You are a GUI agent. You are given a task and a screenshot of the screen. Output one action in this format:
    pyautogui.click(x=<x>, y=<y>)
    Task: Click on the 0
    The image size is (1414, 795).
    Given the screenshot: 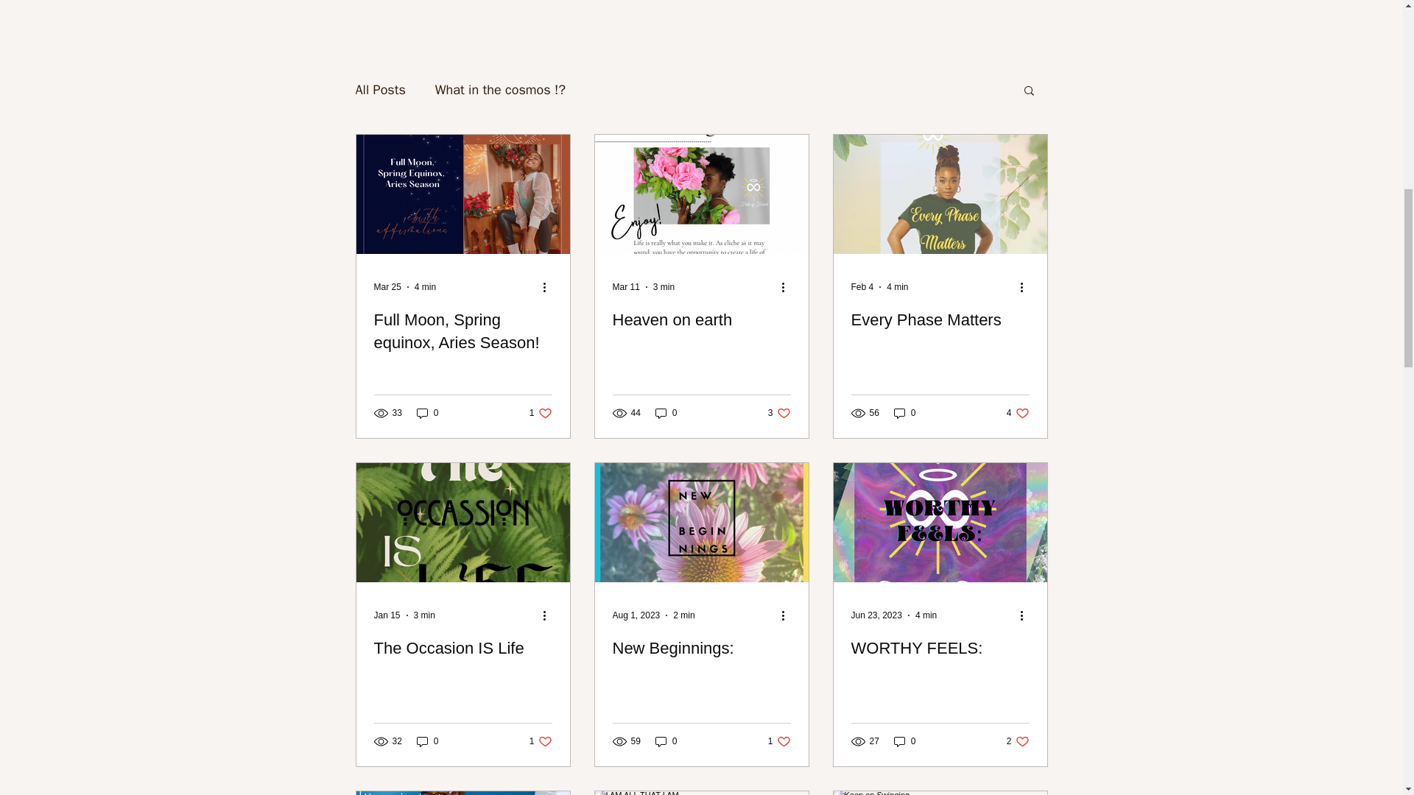 What is the action you would take?
    pyautogui.click(x=683, y=615)
    